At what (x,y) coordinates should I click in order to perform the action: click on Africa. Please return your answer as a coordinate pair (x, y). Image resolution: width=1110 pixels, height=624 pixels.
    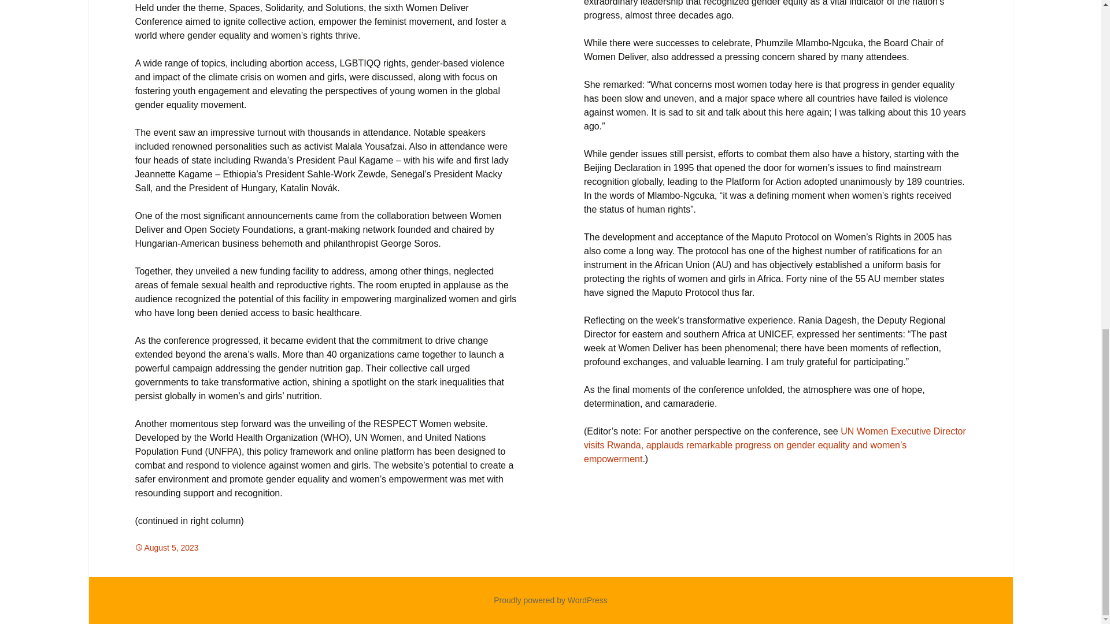
    Looking at the image, I should click on (225, 547).